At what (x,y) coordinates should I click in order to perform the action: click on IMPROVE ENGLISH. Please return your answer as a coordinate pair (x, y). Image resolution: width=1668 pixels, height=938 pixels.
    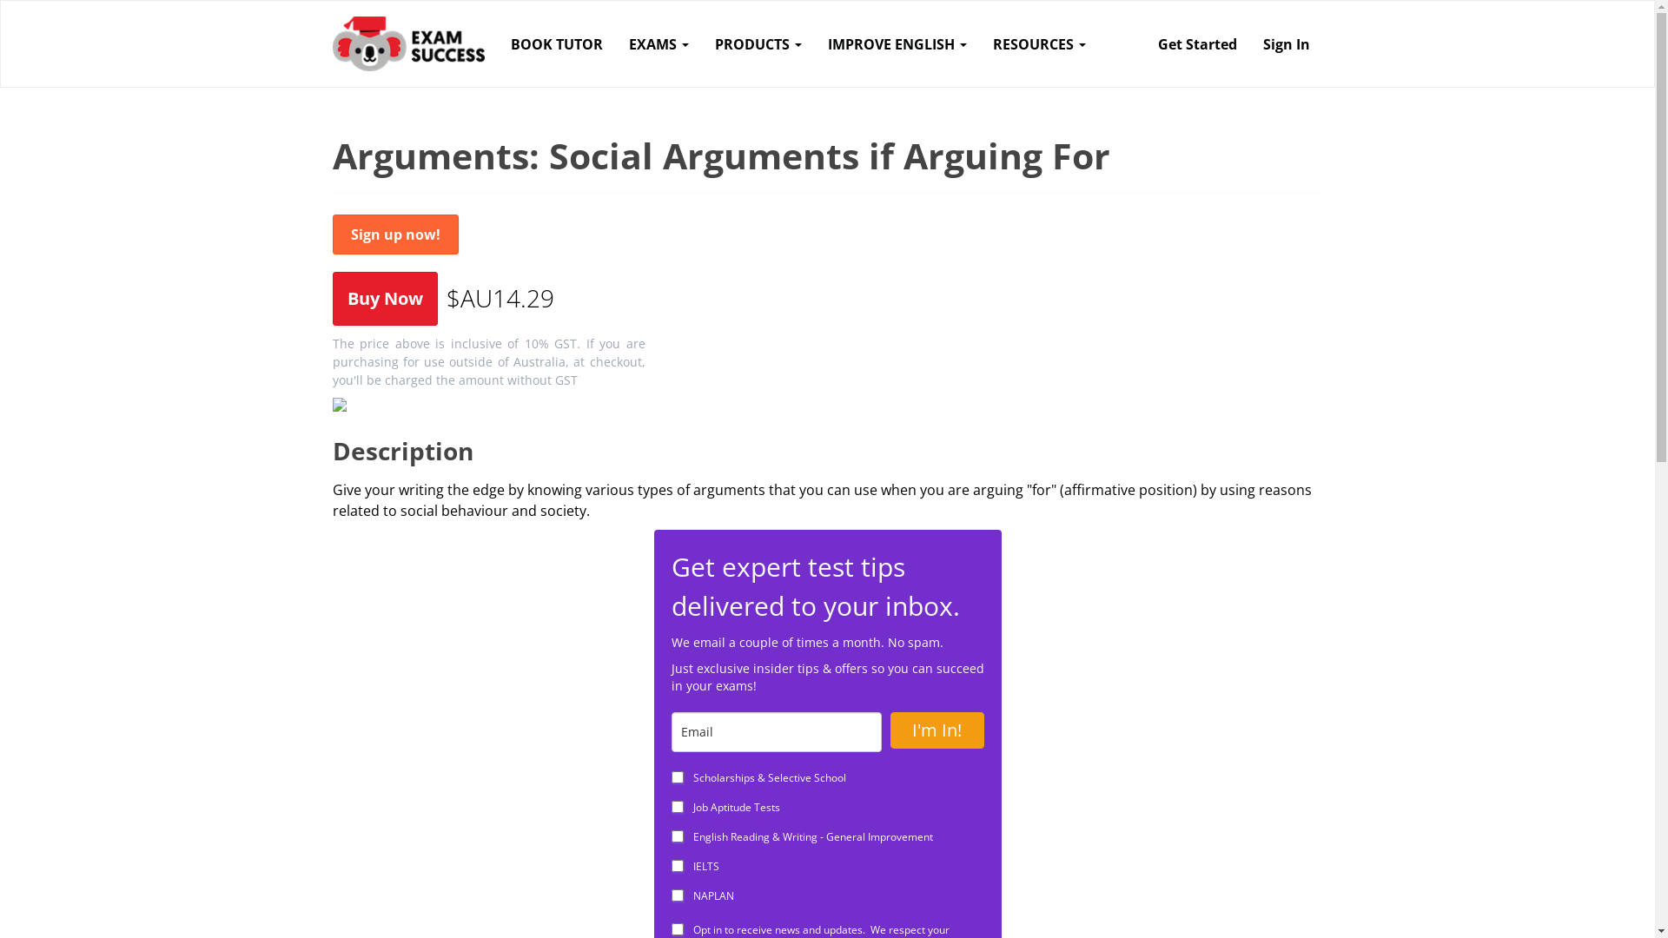
    Looking at the image, I should click on (897, 43).